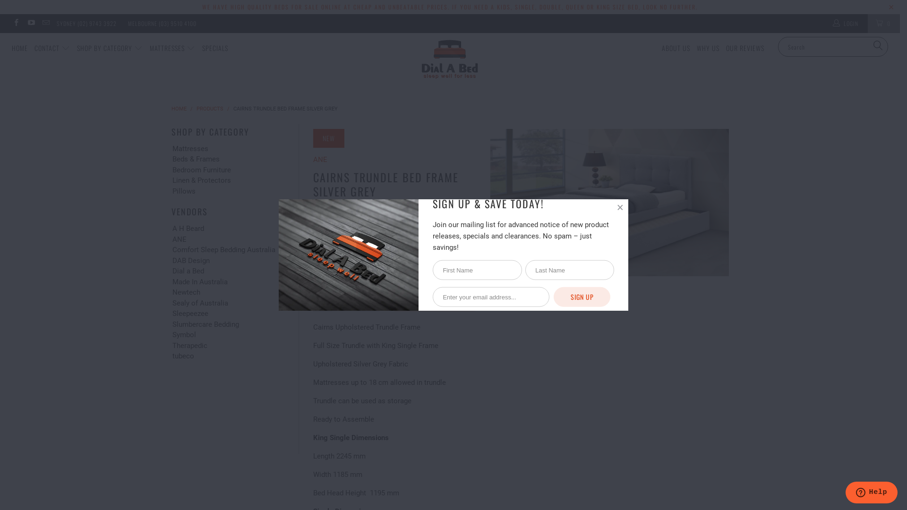 The height and width of the screenshot is (510, 907). What do you see at coordinates (435, 302) in the screenshot?
I see `ADD TO CART` at bounding box center [435, 302].